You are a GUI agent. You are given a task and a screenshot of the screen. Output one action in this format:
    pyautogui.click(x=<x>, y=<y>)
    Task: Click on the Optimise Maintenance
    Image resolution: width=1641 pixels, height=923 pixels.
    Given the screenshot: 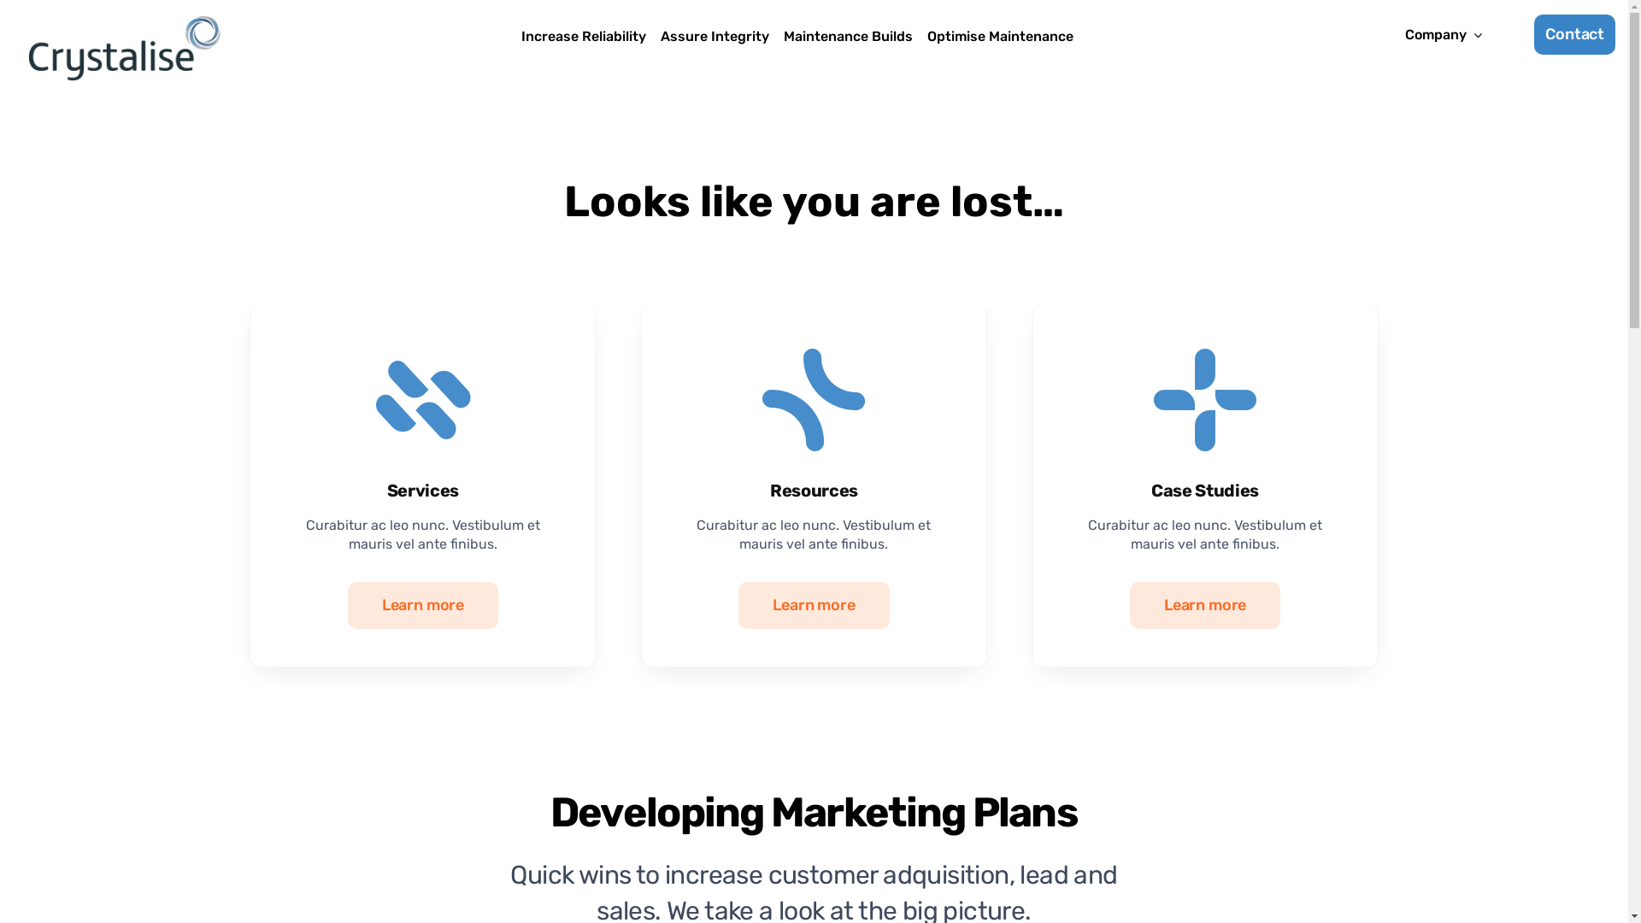 What is the action you would take?
    pyautogui.click(x=1000, y=38)
    